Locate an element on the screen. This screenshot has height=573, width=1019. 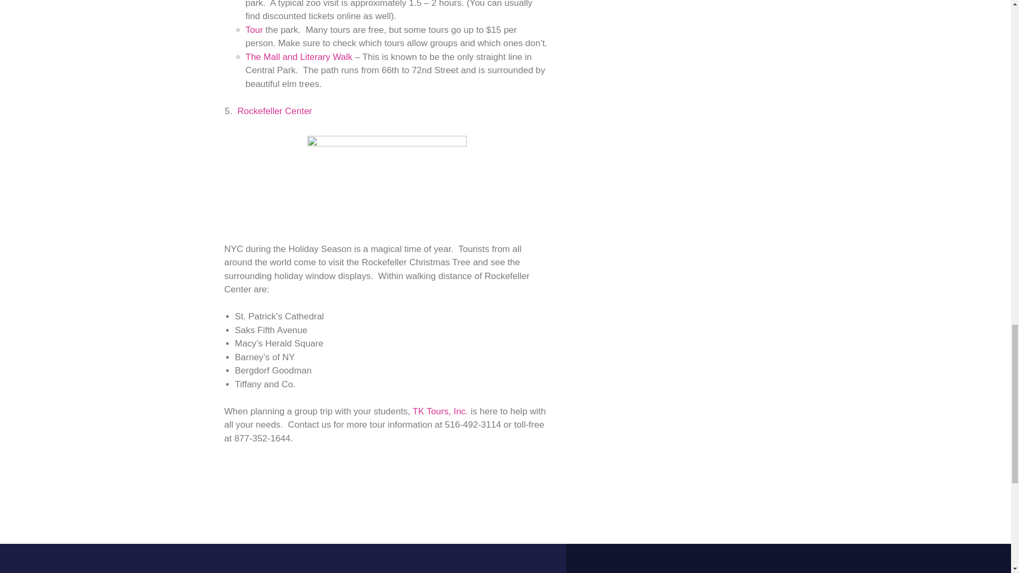
Tour is located at coordinates (254, 30).